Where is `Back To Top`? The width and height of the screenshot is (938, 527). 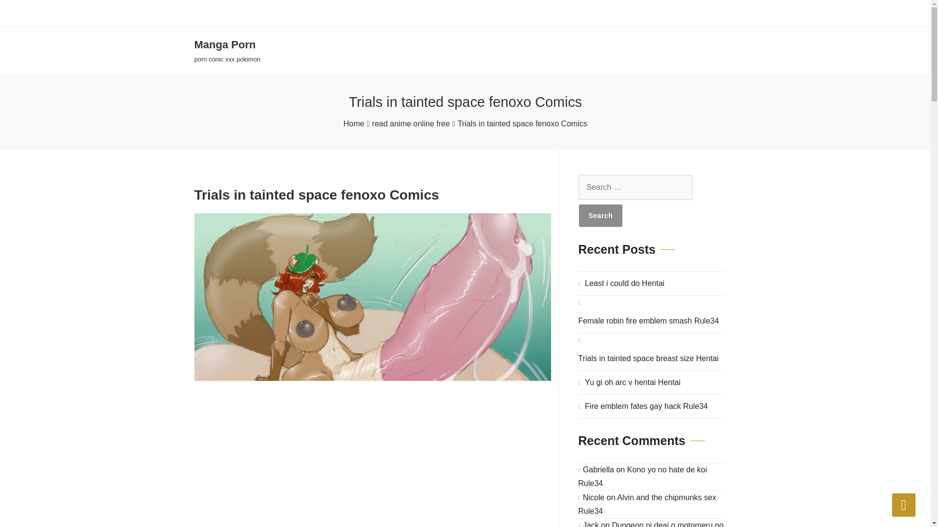
Back To Top is located at coordinates (649, 358).